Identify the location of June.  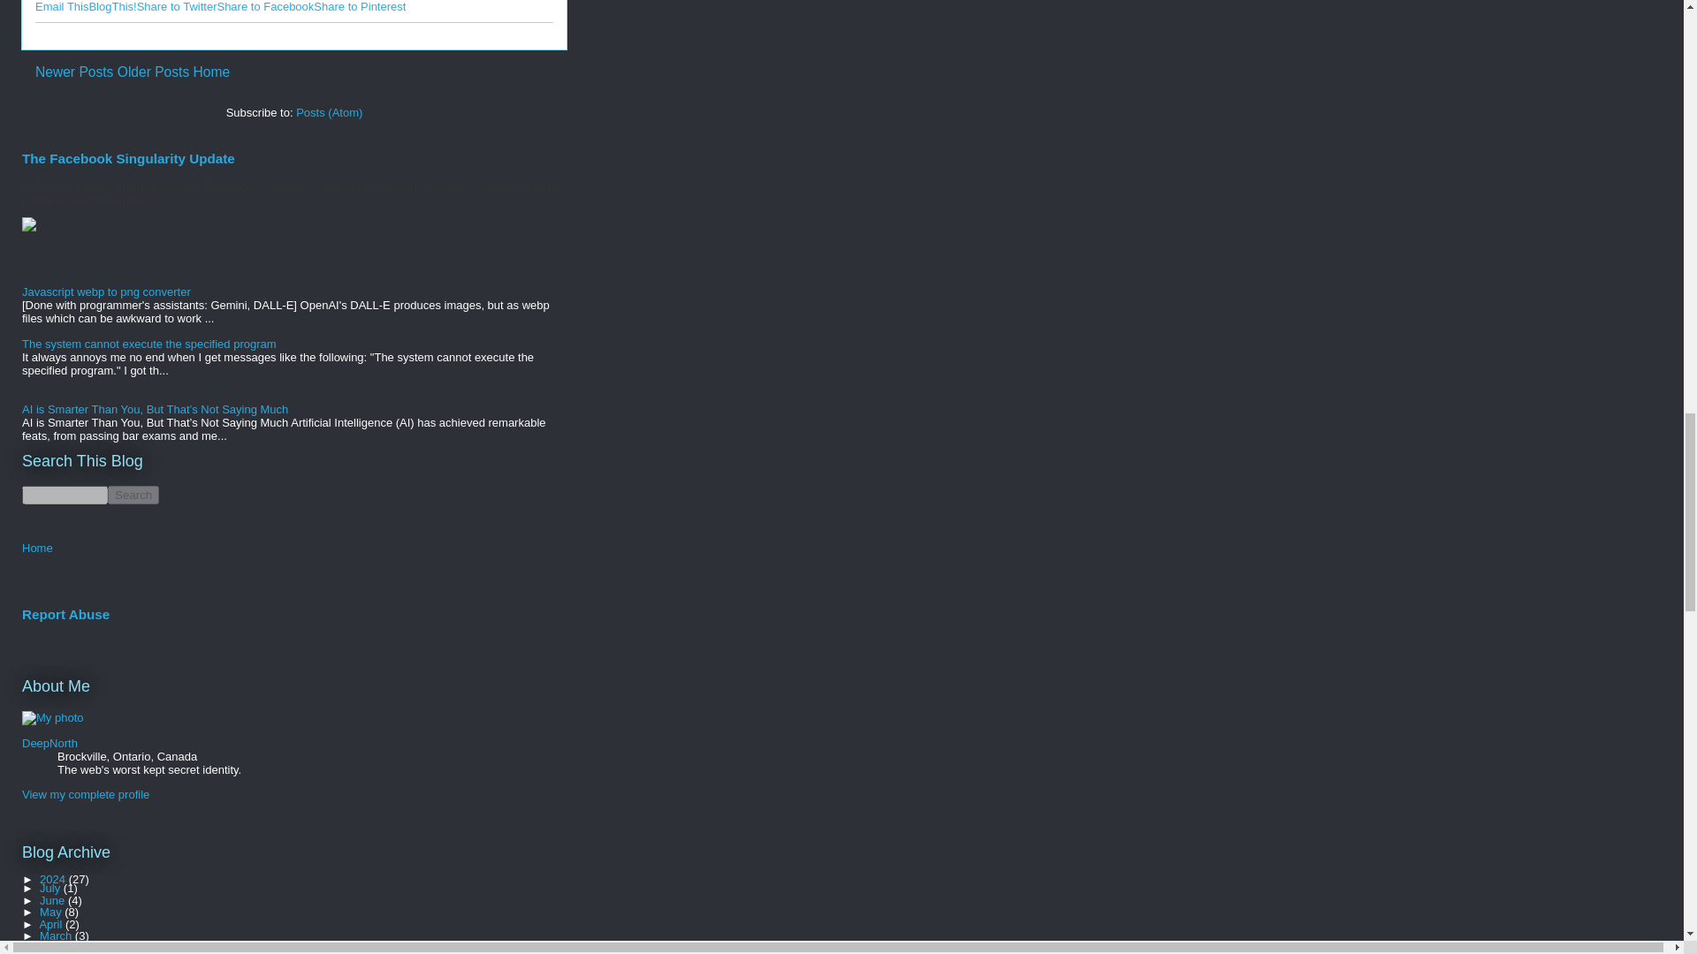
(53, 900).